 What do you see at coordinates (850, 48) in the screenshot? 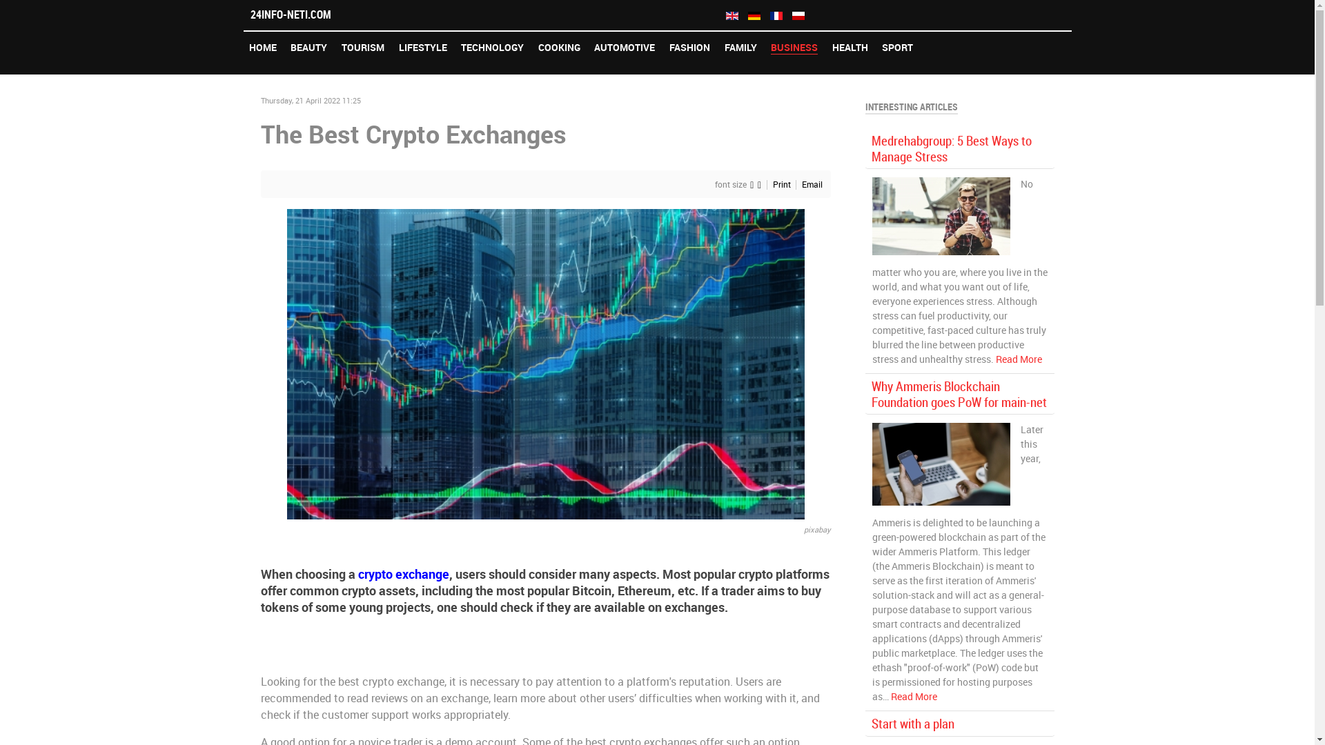
I see `HEALTH` at bounding box center [850, 48].